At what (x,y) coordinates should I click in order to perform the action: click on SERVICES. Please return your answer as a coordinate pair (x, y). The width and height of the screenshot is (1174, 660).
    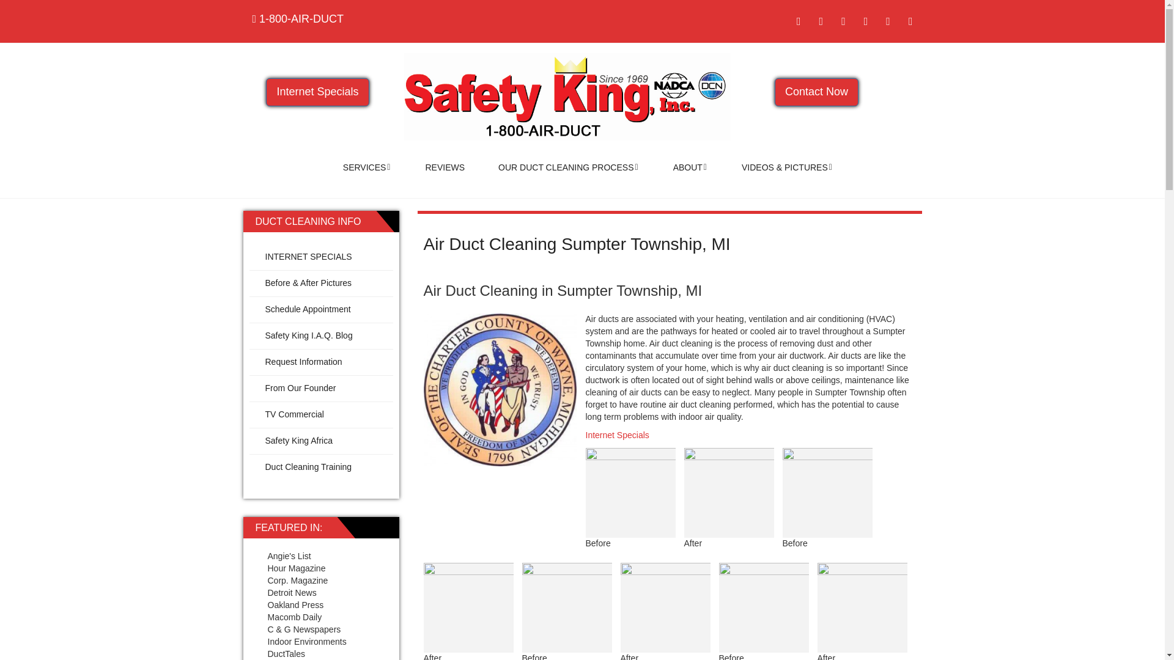
    Looking at the image, I should click on (367, 167).